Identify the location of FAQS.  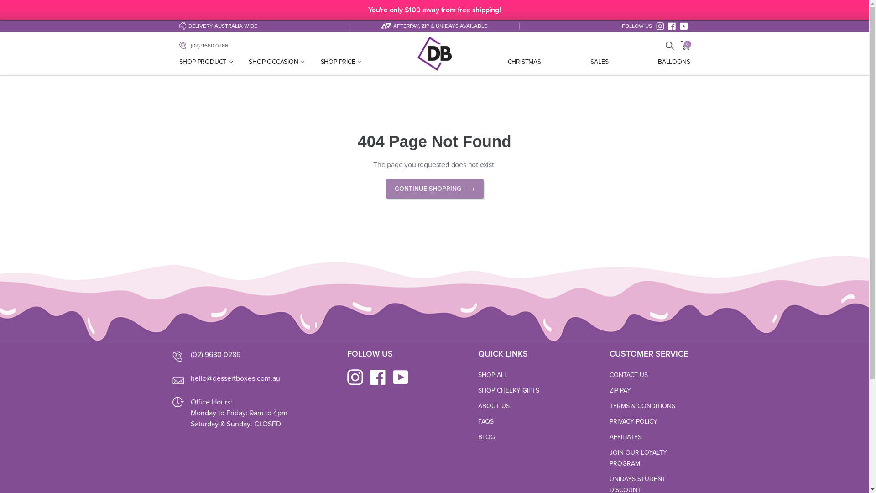
(486, 422).